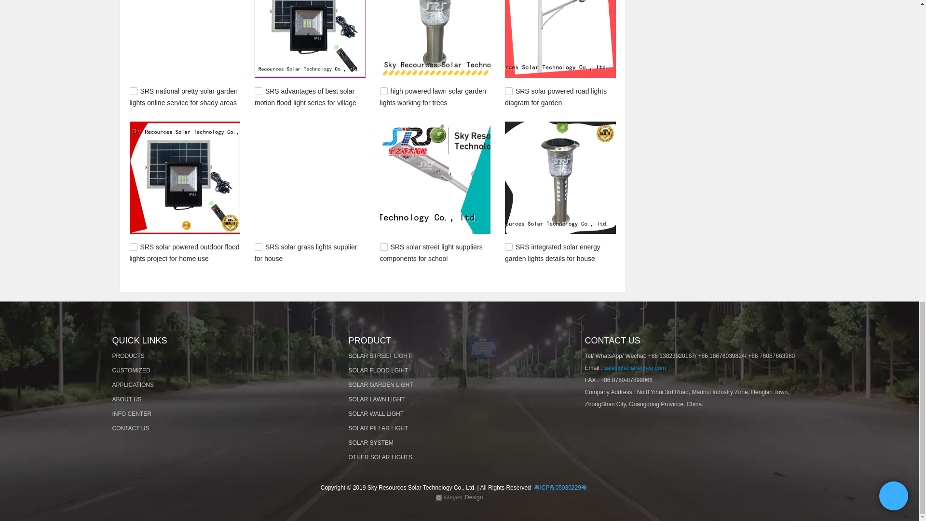 The width and height of the screenshot is (926, 521). Describe the element at coordinates (384, 247) in the screenshot. I see `2892` at that location.